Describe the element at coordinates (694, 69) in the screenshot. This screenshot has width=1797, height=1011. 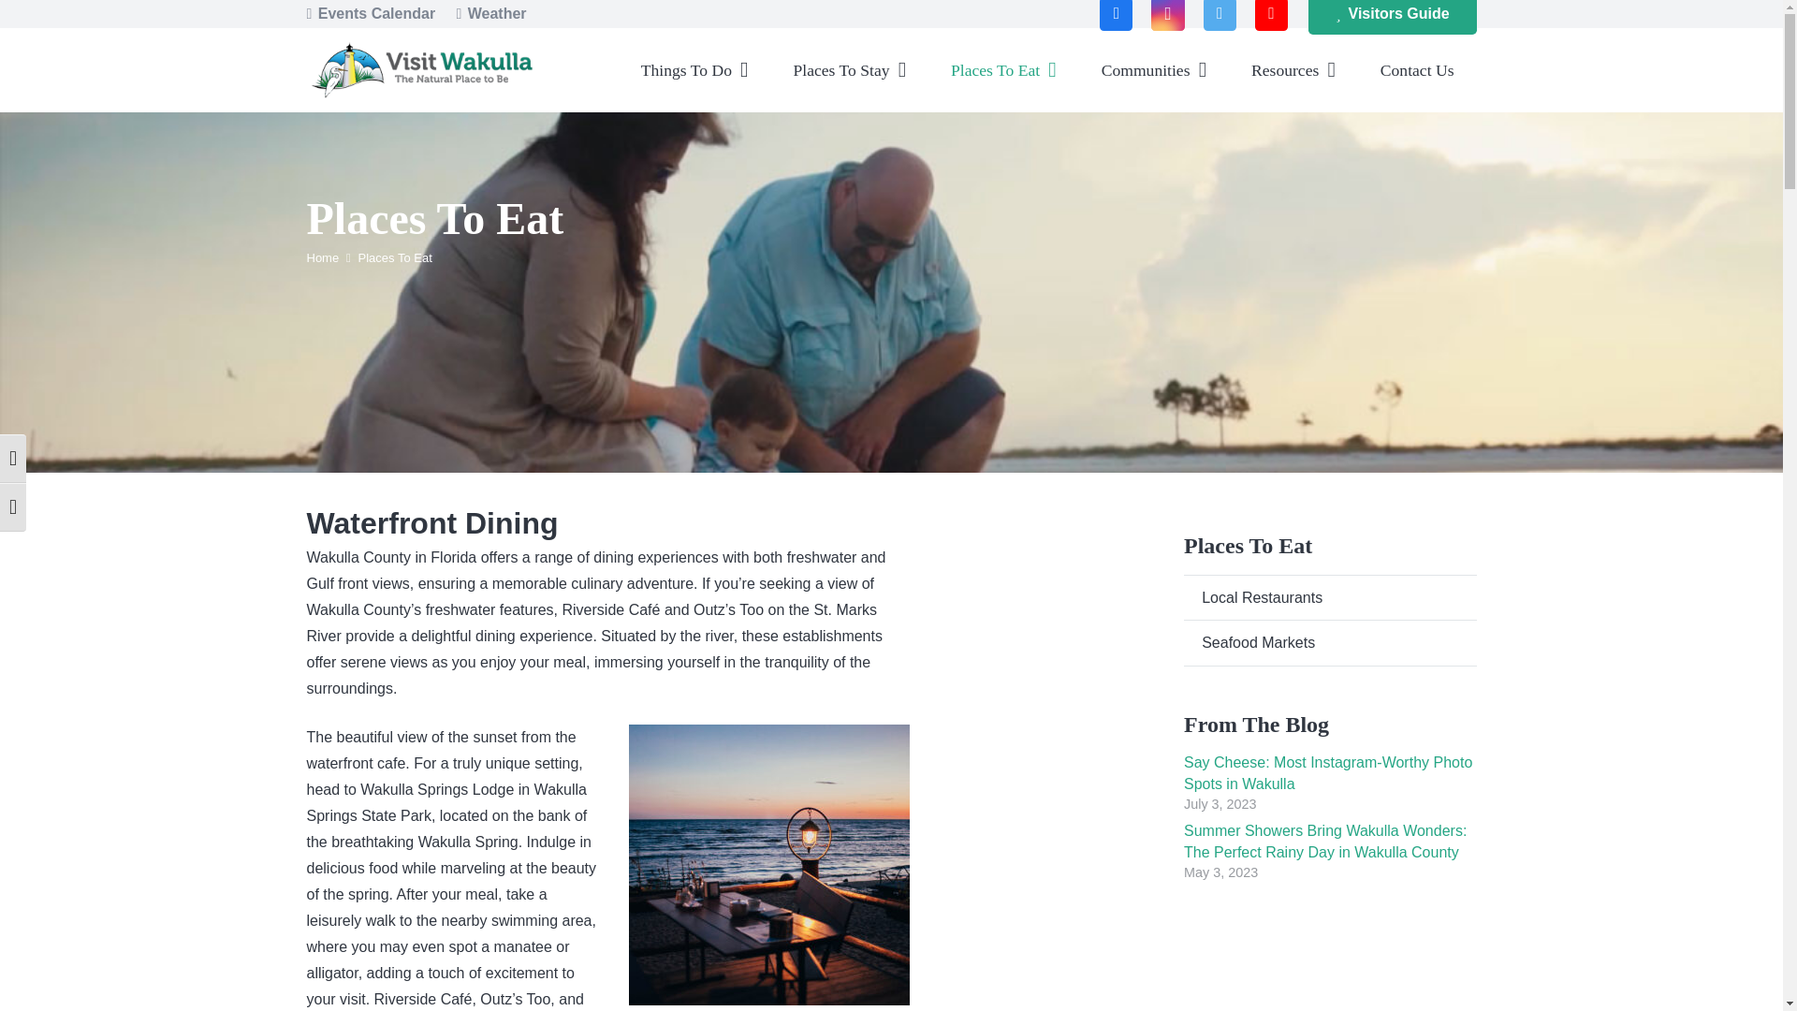
I see `Things To Do` at that location.